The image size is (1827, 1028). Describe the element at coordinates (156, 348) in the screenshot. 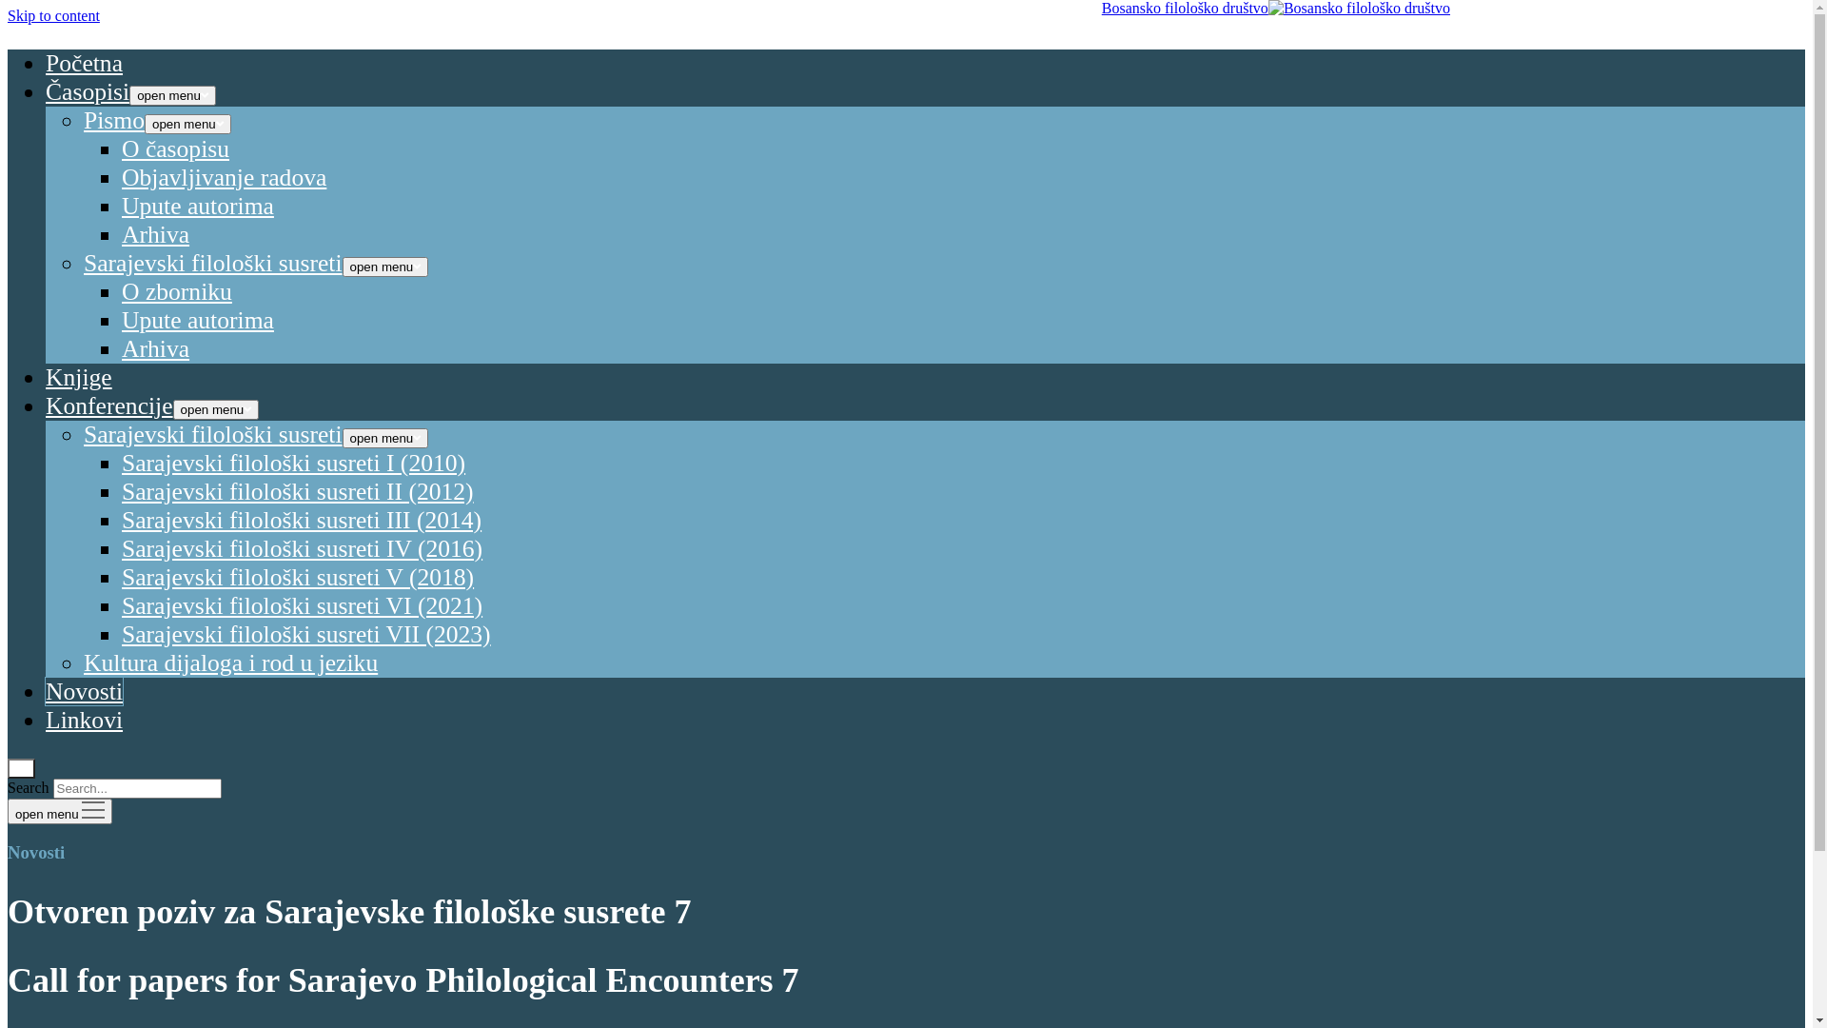

I see `Arhiva` at that location.